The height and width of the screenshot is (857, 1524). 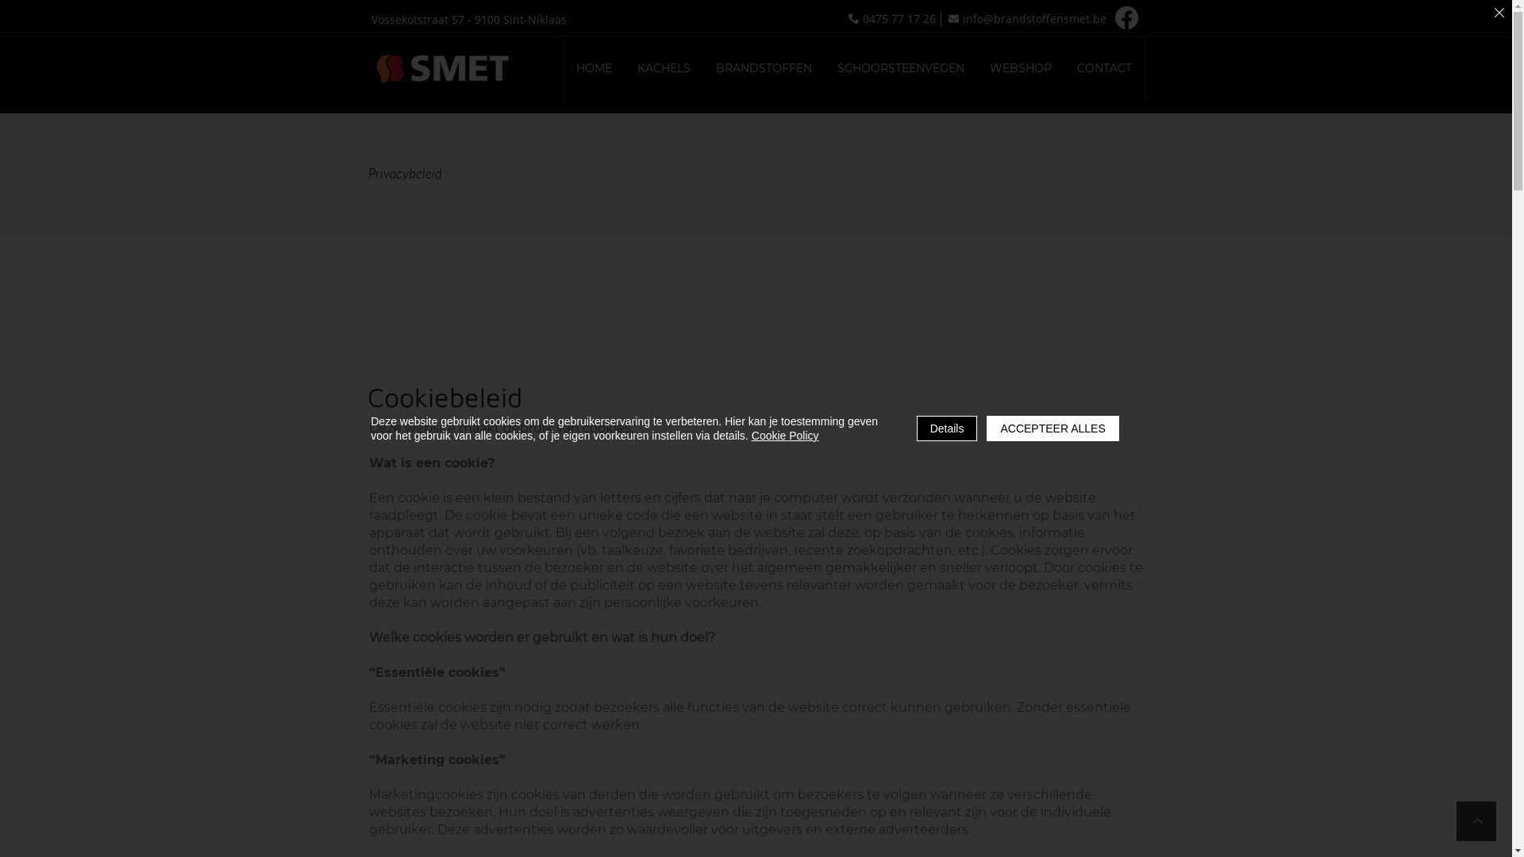 What do you see at coordinates (1027, 19) in the screenshot?
I see `info@brandstoffensmet.be` at bounding box center [1027, 19].